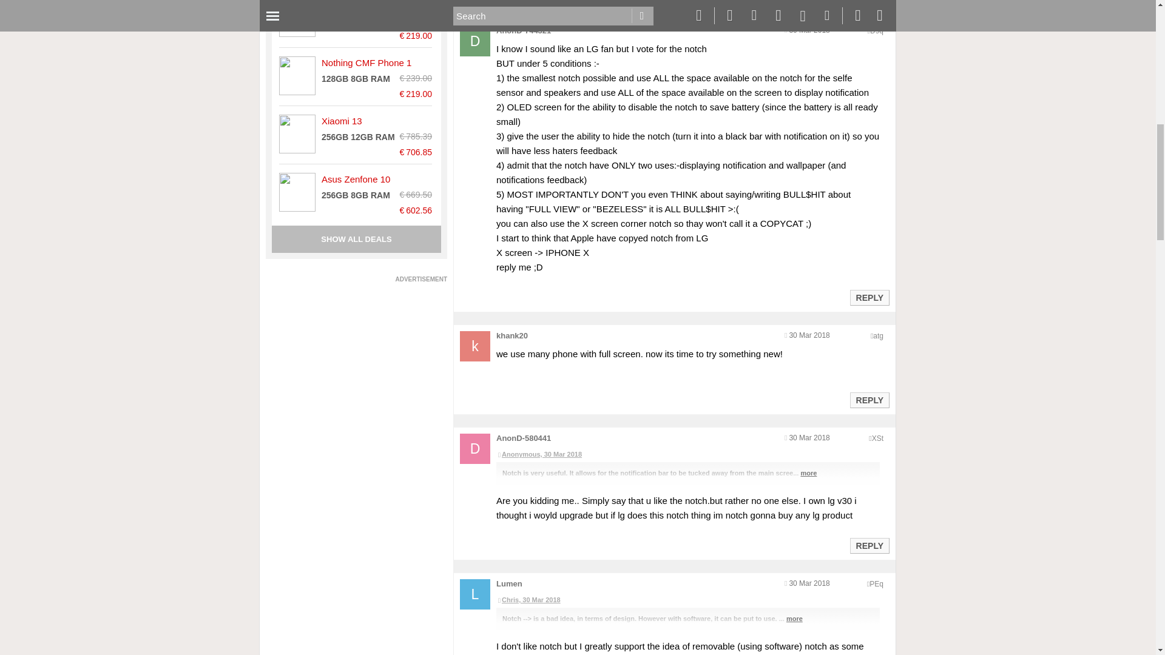 This screenshot has height=655, width=1165. What do you see at coordinates (876, 583) in the screenshot?
I see `Encoded anonymized location` at bounding box center [876, 583].